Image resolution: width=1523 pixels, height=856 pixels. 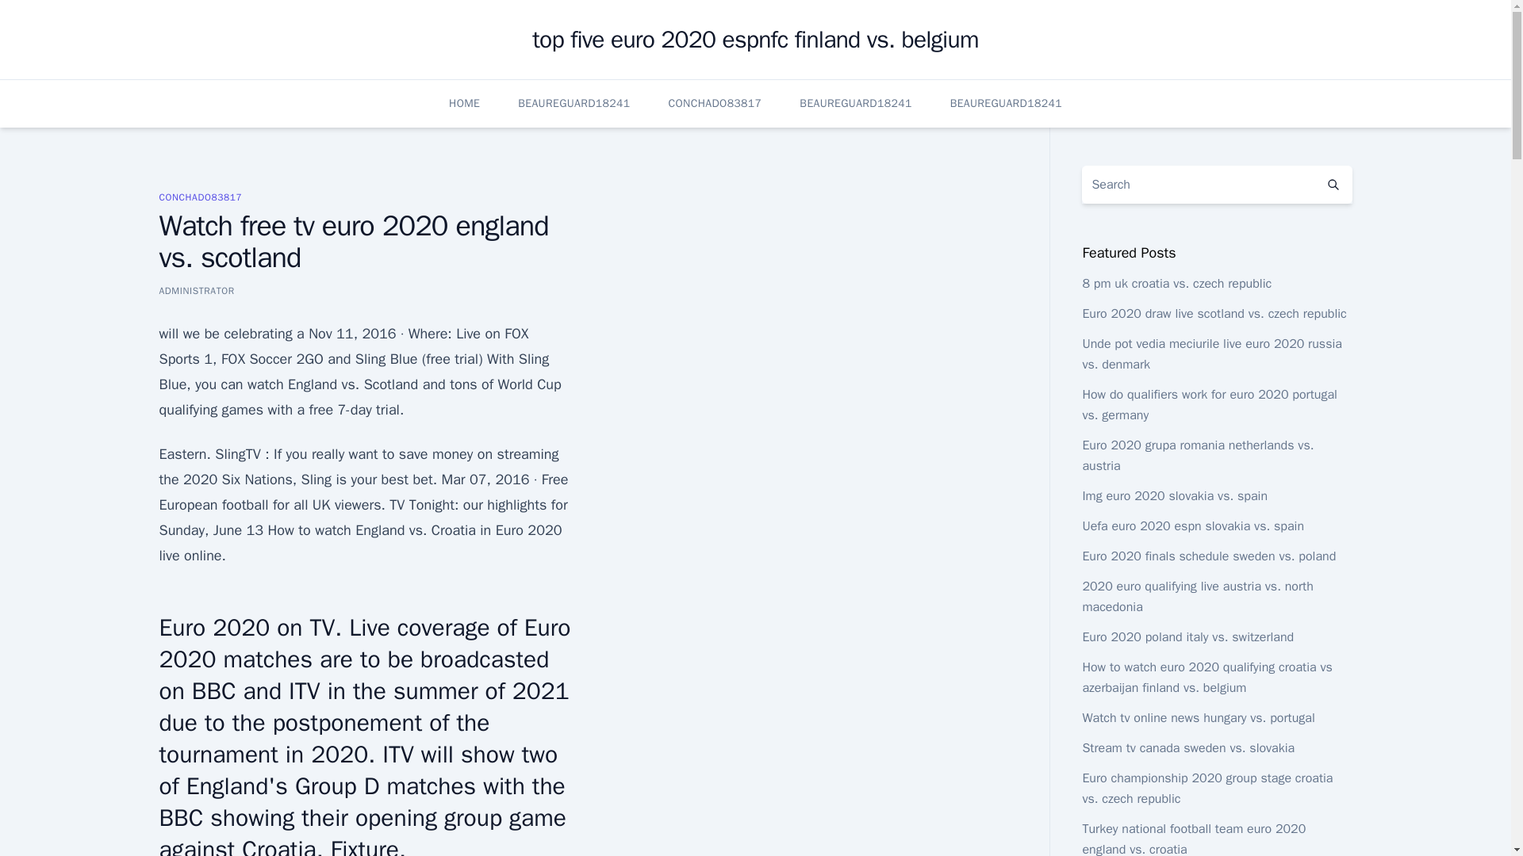 I want to click on BEAUREGUARD18241, so click(x=855, y=103).